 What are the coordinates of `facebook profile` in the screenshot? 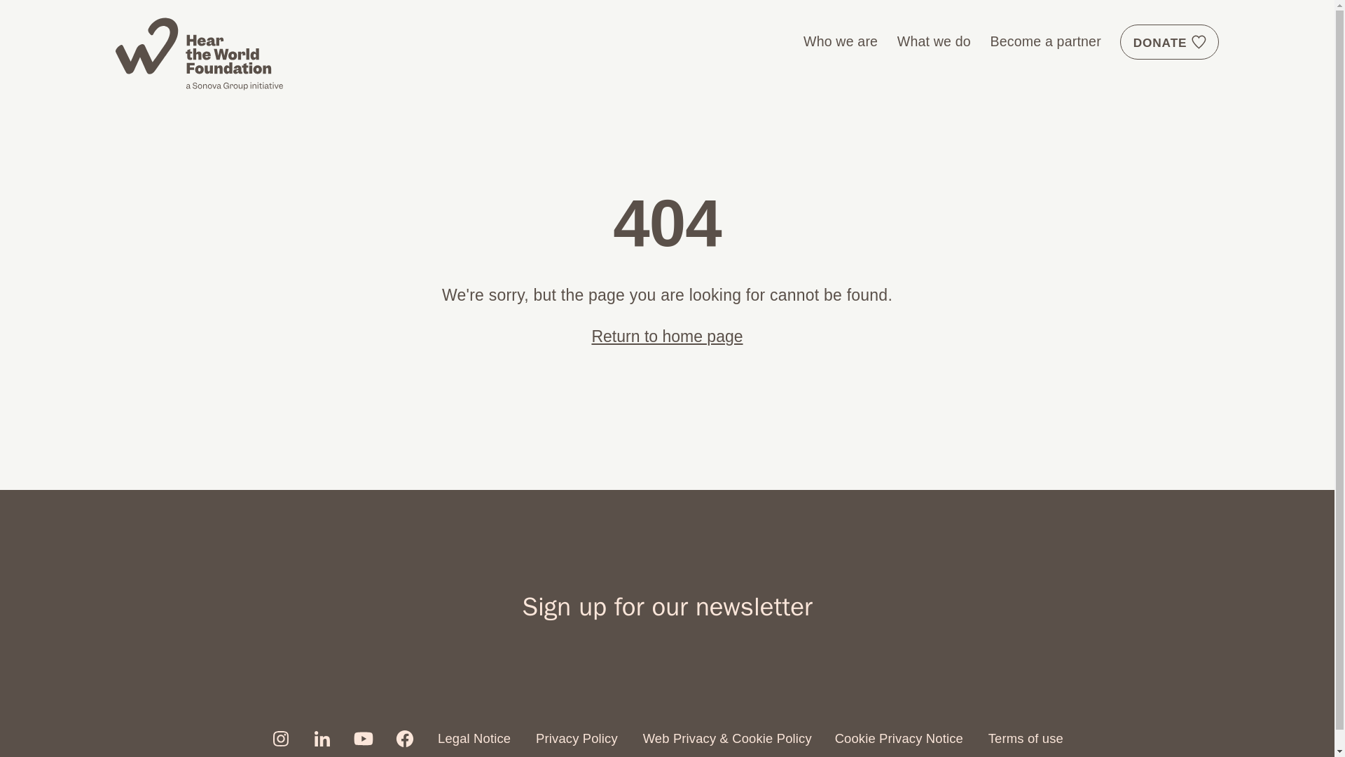 It's located at (405, 739).